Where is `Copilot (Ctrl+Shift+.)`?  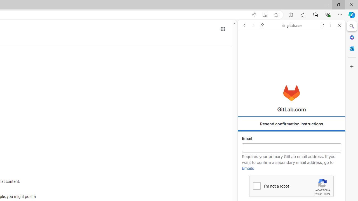 Copilot (Ctrl+Shift+.) is located at coordinates (352, 15).